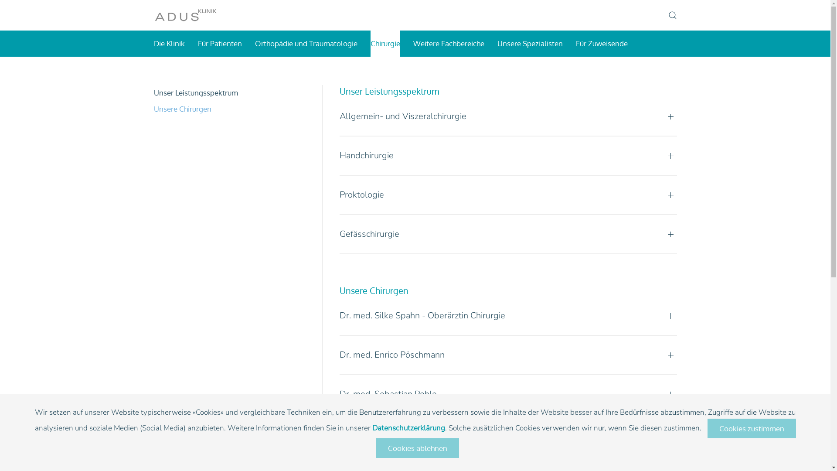  Describe the element at coordinates (508, 116) in the screenshot. I see `Allgemein- und Viszeralchirurgie` at that location.